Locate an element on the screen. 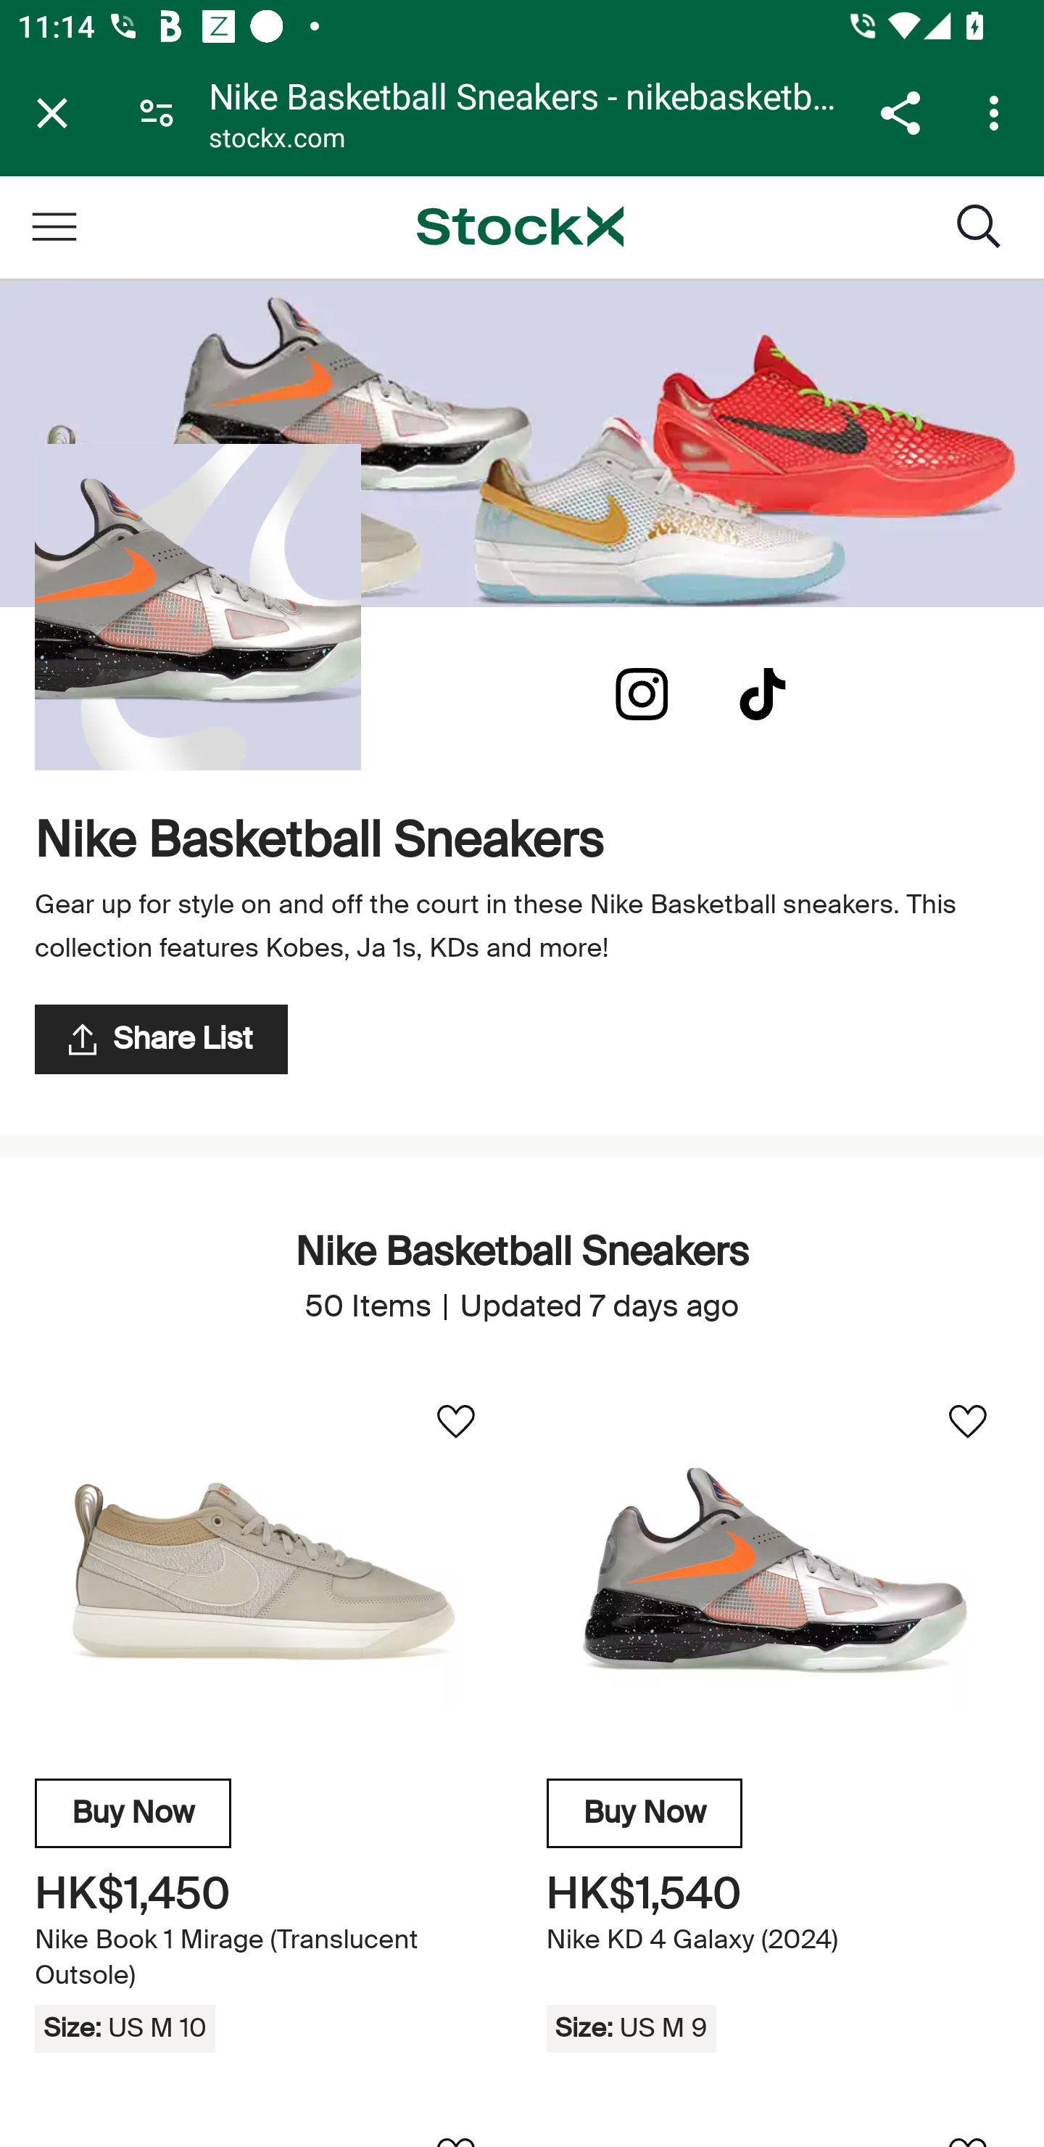 The width and height of the screenshot is (1044, 2147). Share is located at coordinates (900, 112).